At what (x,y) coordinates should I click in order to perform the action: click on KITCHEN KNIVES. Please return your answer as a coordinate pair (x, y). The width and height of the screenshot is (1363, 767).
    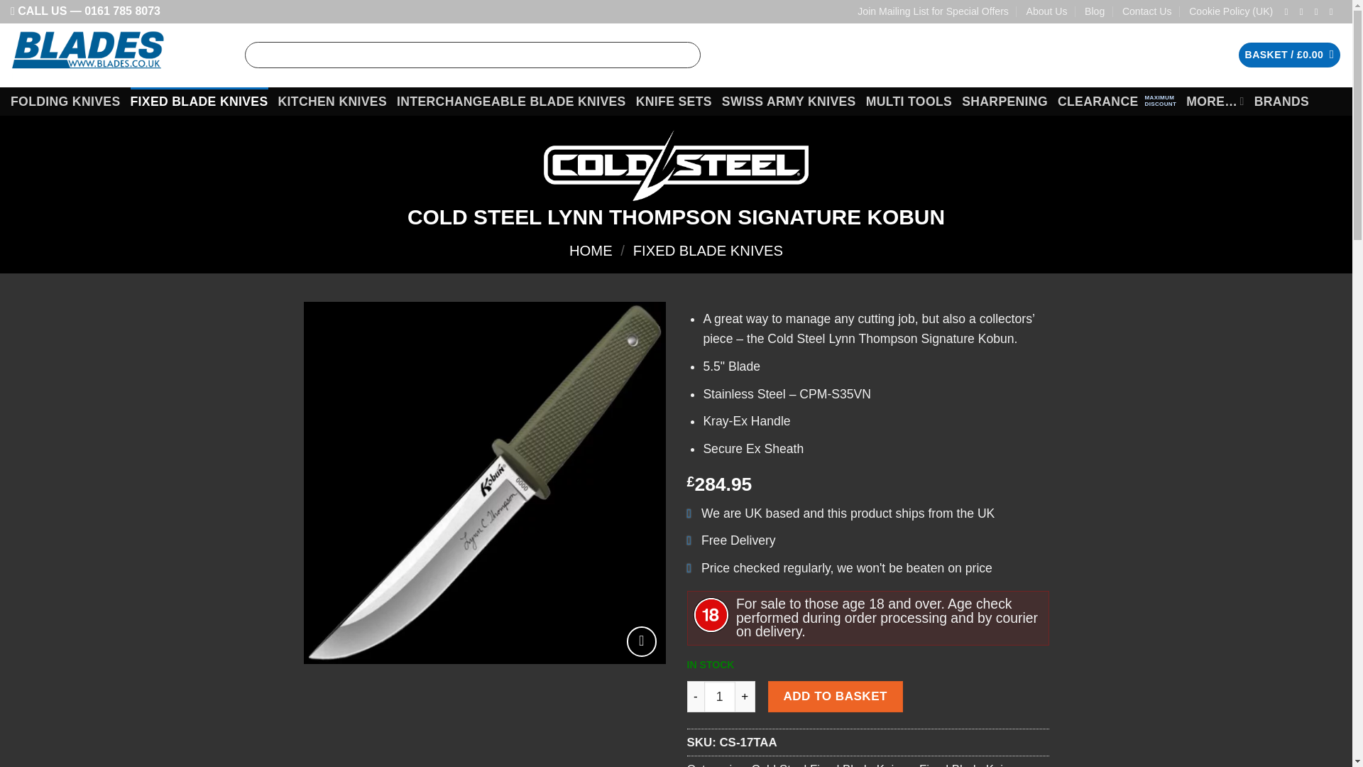
    Looking at the image, I should click on (332, 102).